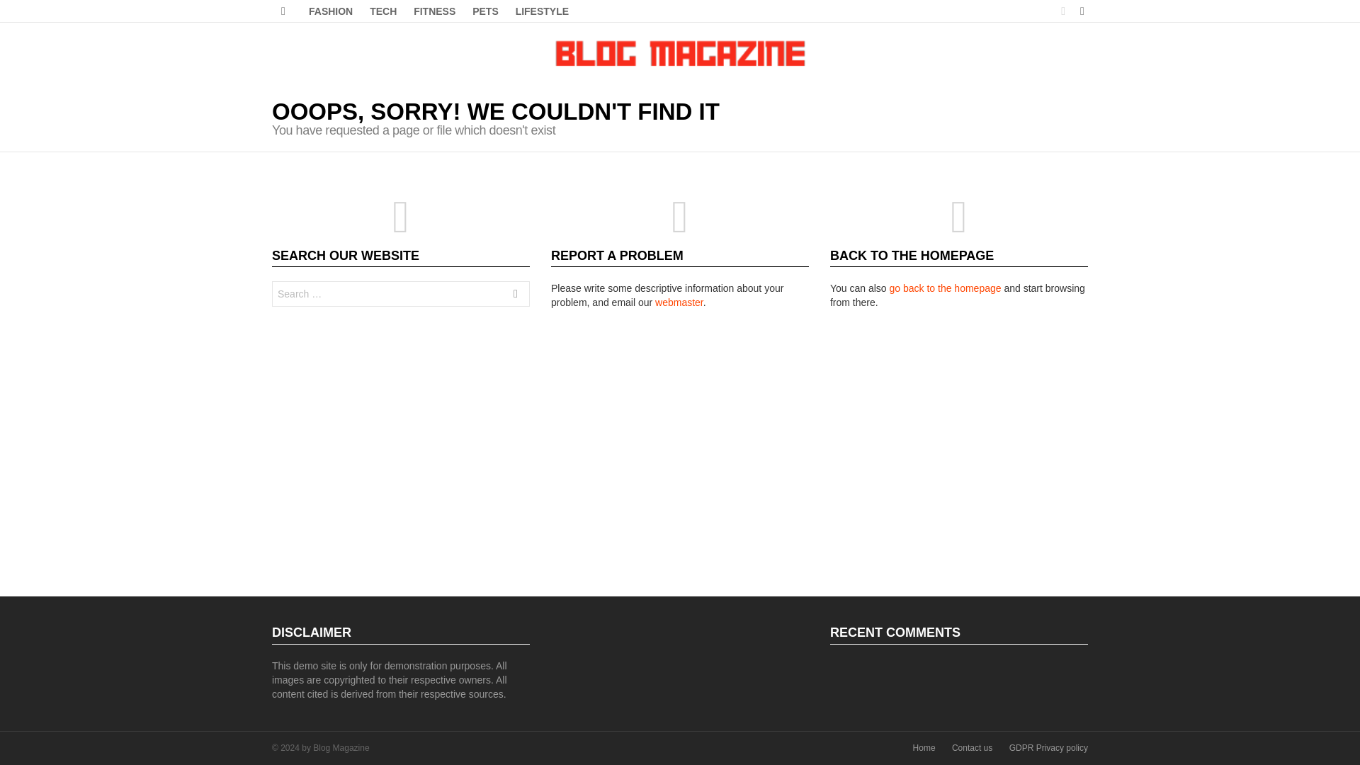  I want to click on LIFESTYLE, so click(542, 11).